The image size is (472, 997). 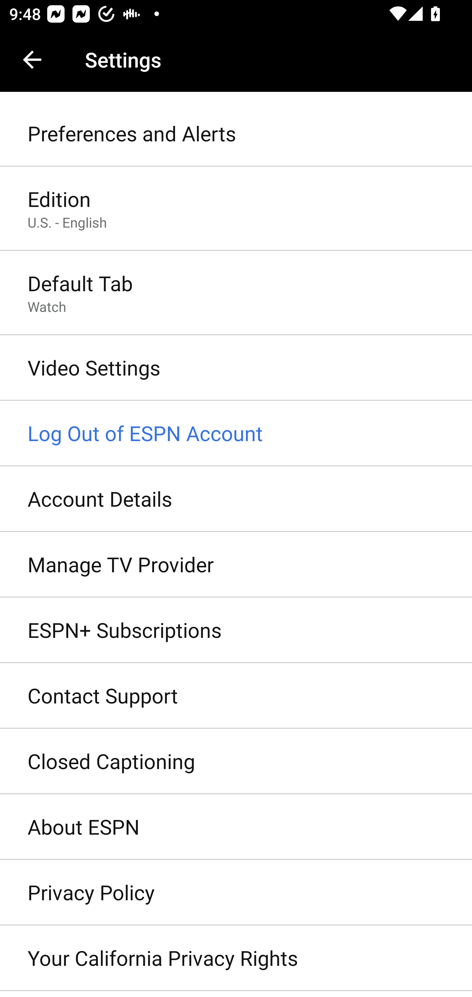 I want to click on About ESPN, so click(x=236, y=827).